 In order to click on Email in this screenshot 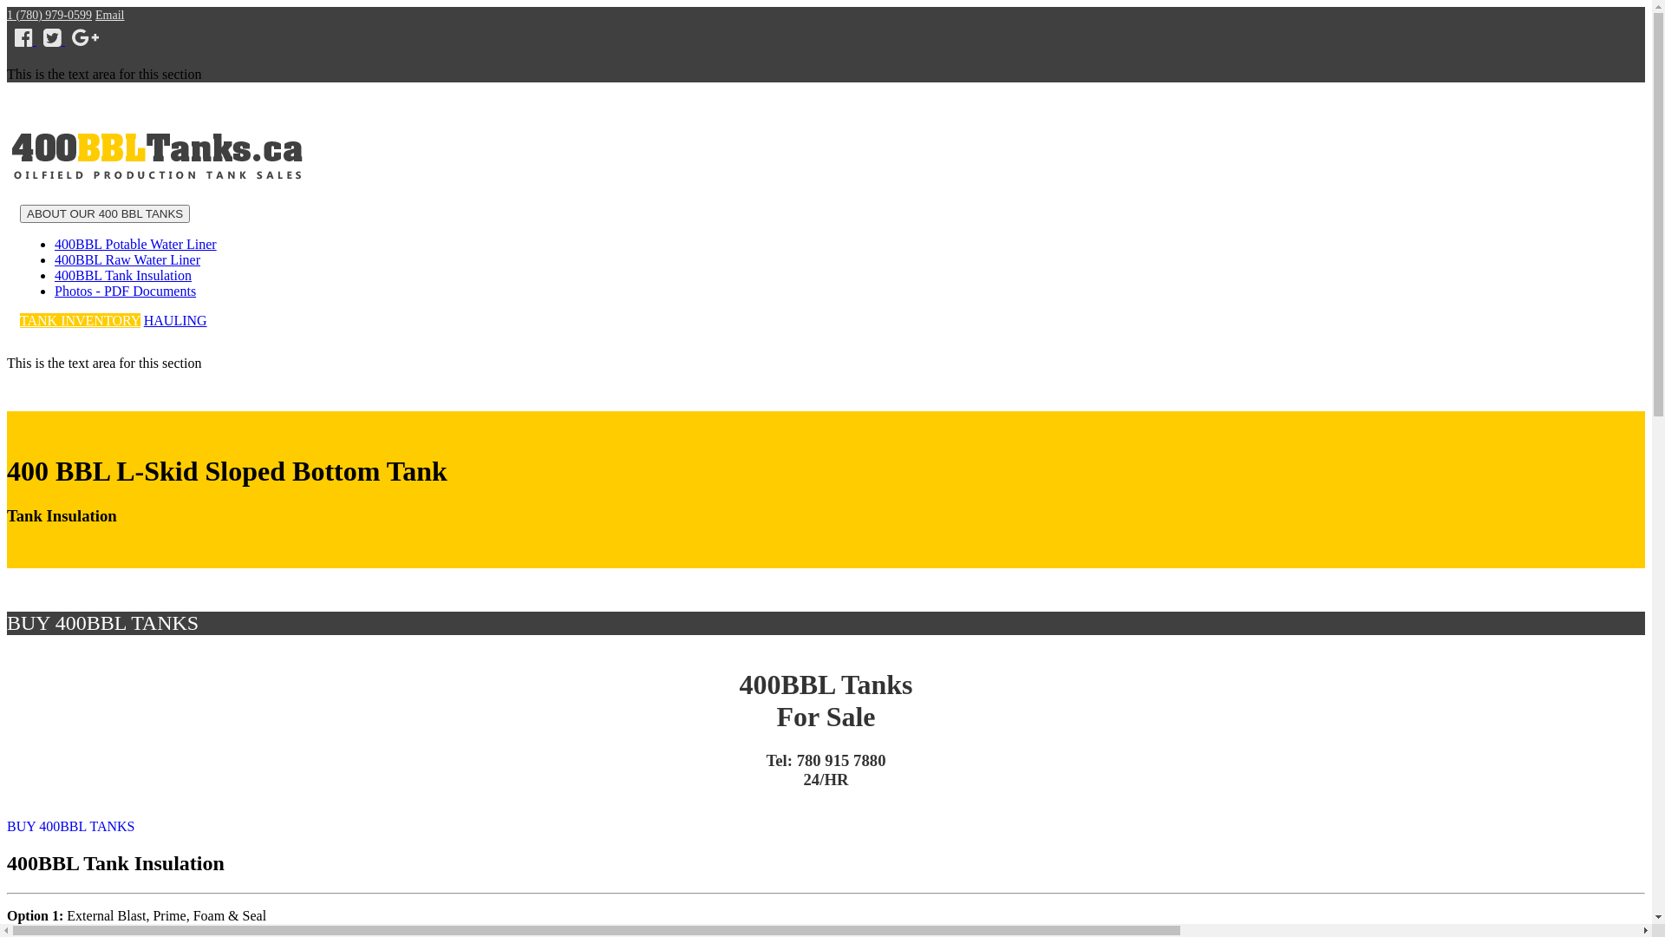, I will do `click(109, 16)`.